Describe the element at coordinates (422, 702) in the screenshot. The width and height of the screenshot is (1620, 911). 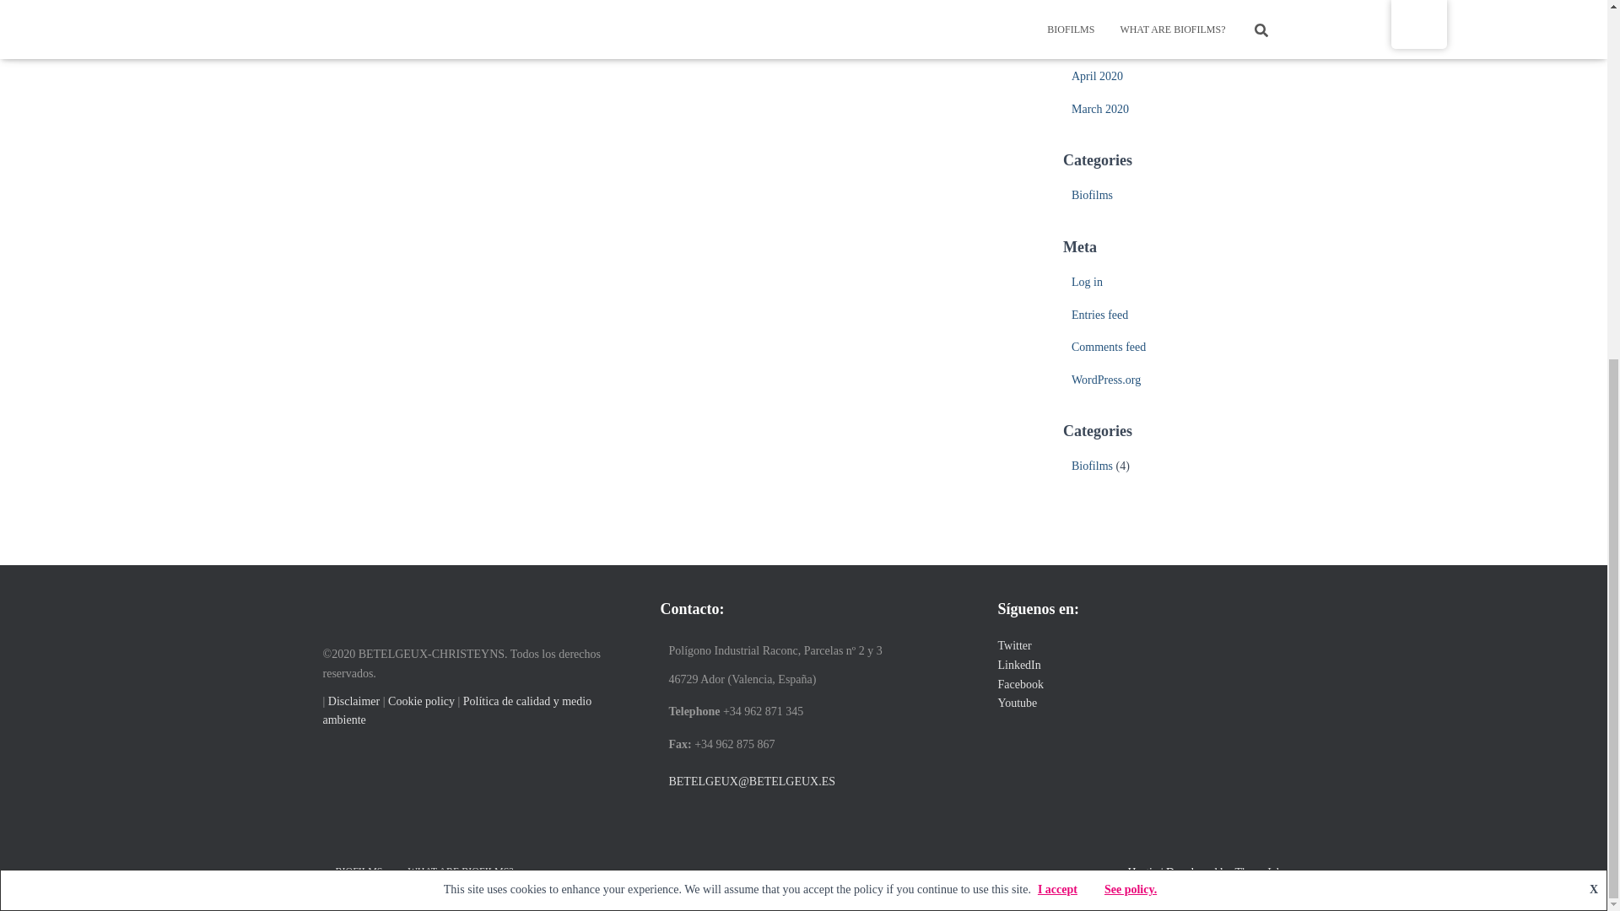
I see `Cookie policy` at that location.